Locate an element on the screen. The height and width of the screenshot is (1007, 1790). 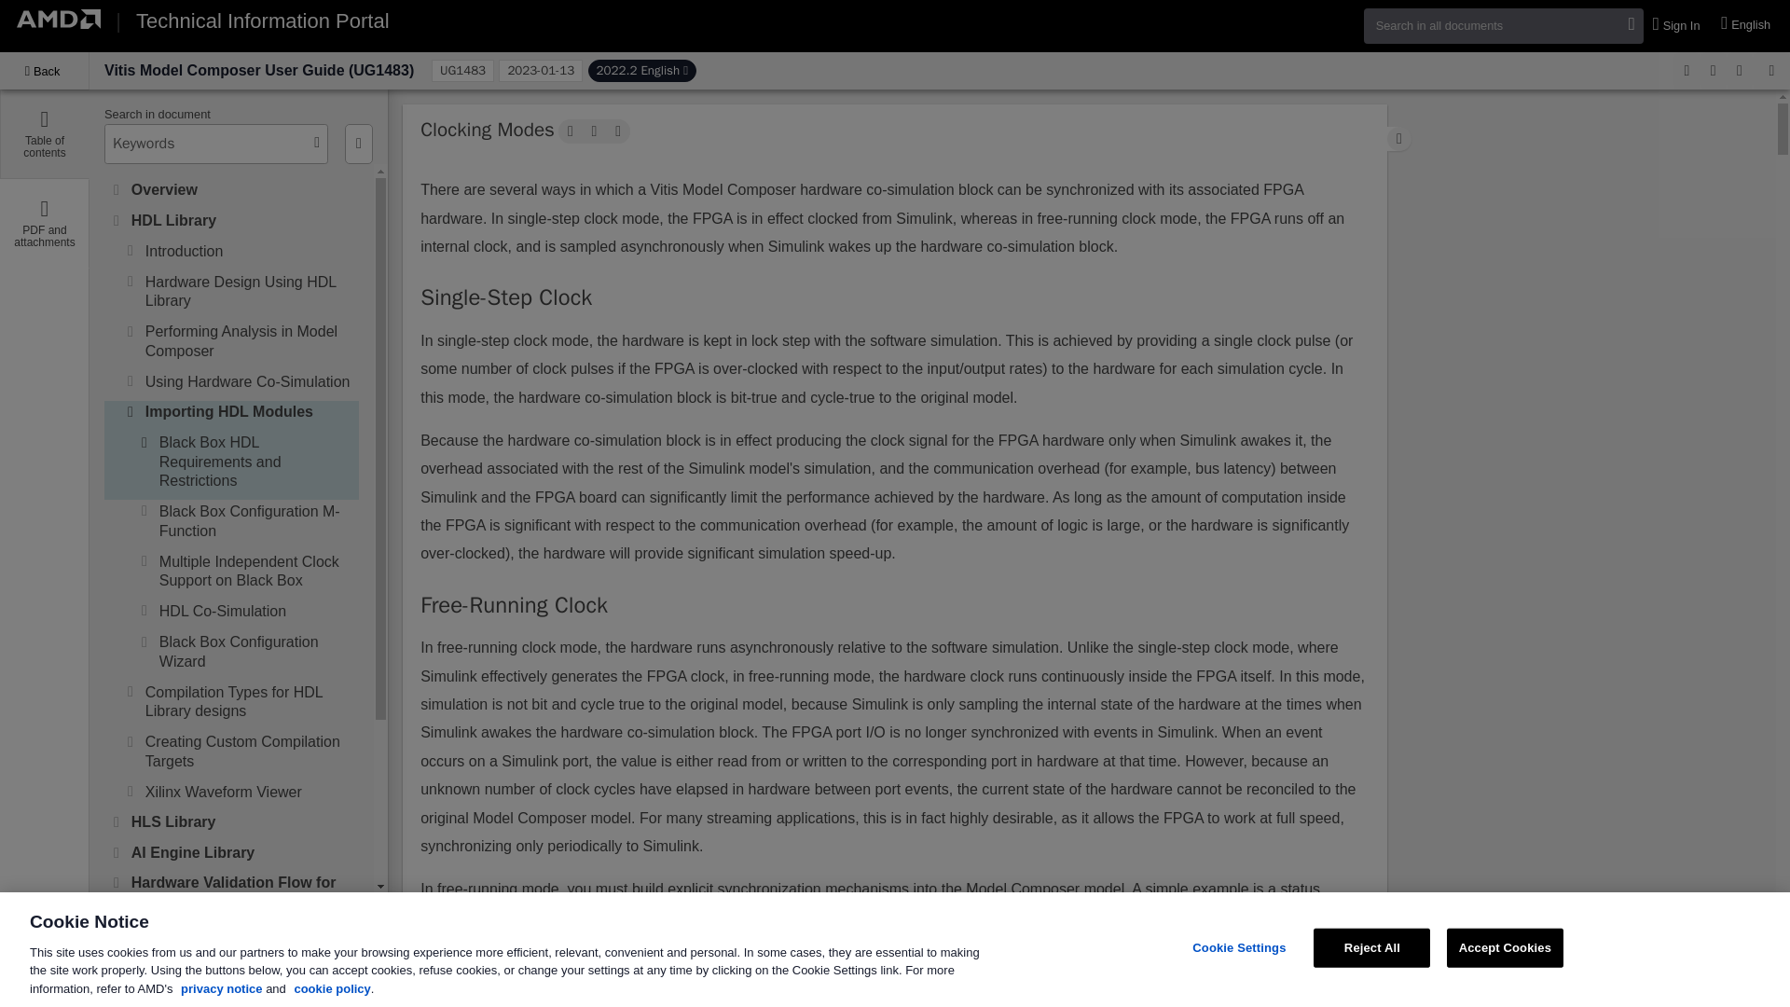
Using Hardware Co-Simulation is located at coordinates (250, 380).